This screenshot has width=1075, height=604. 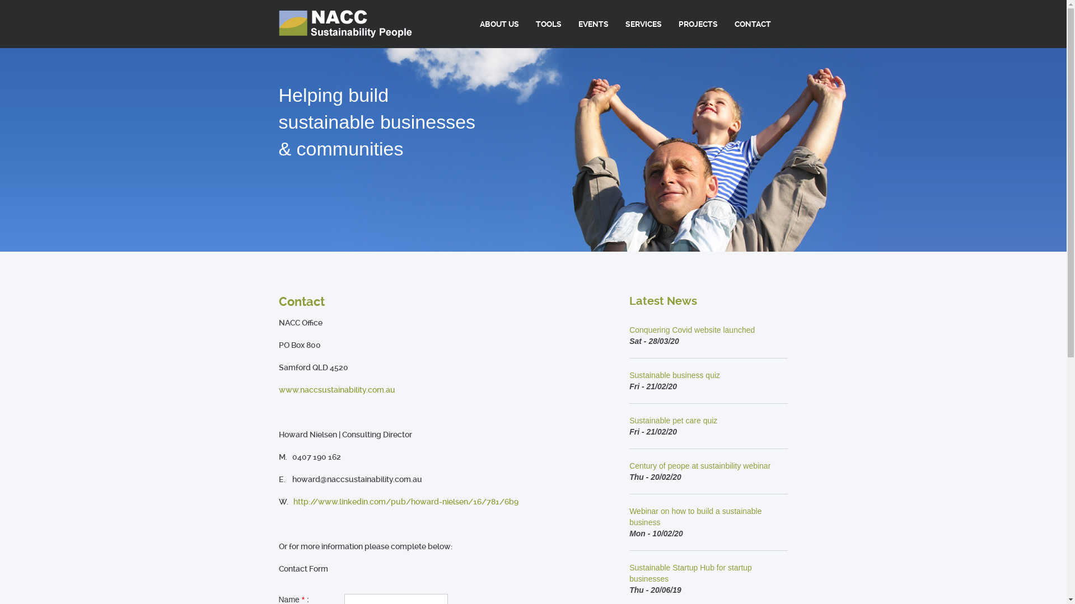 I want to click on TOOLS, so click(x=549, y=24).